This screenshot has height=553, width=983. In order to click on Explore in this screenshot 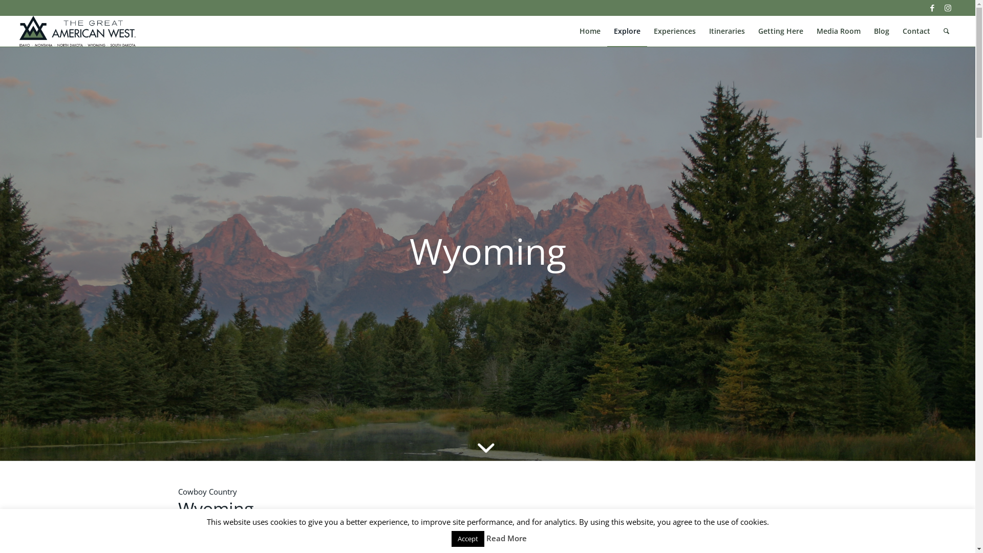, I will do `click(627, 31)`.